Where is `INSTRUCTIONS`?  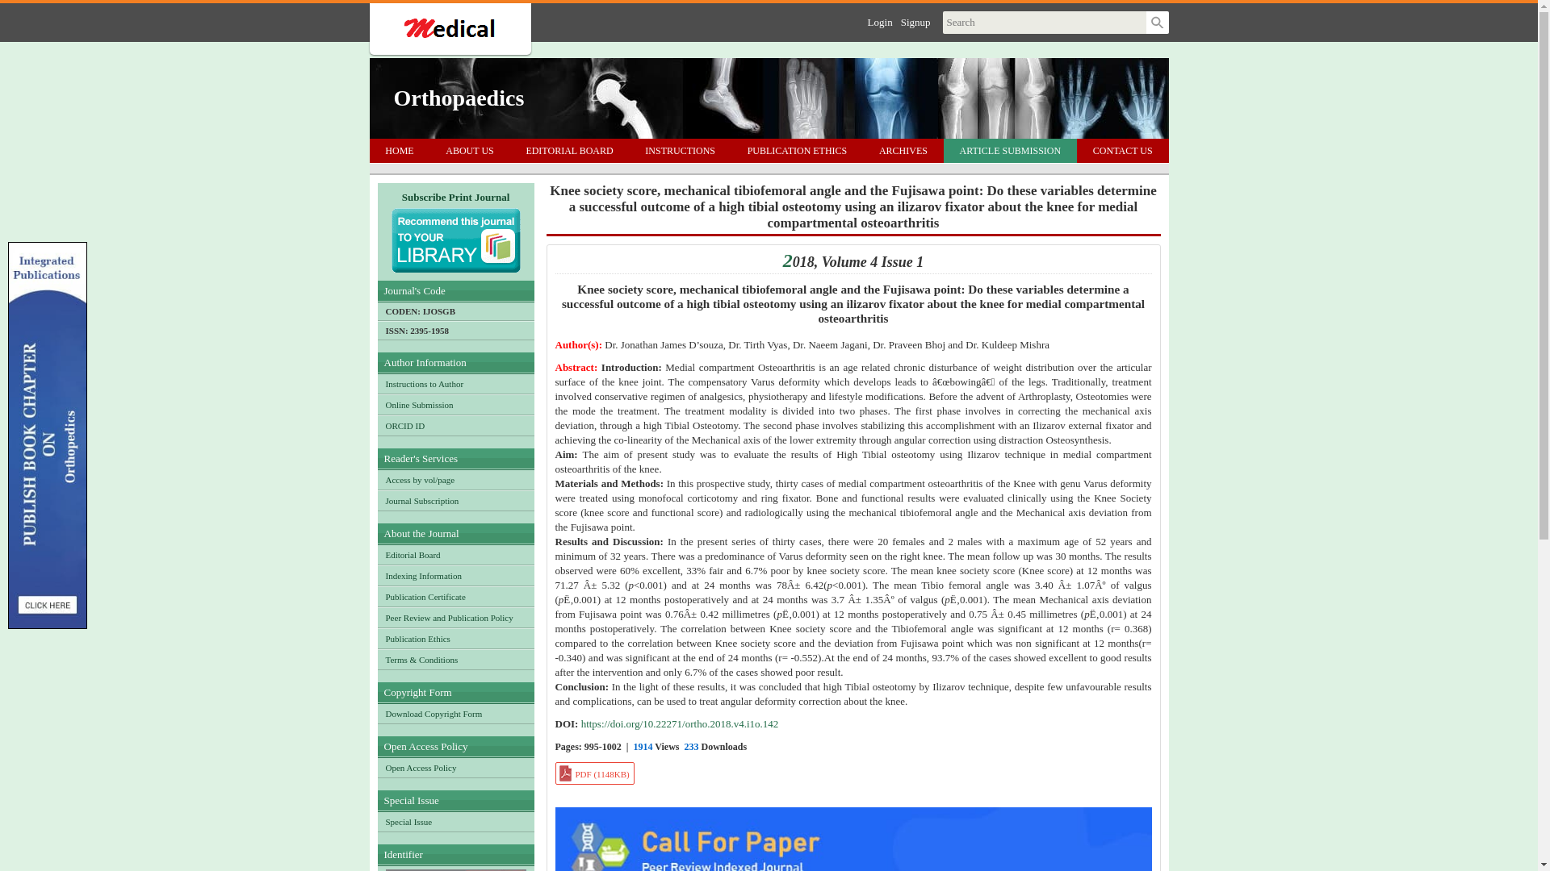
INSTRUCTIONS is located at coordinates (680, 150).